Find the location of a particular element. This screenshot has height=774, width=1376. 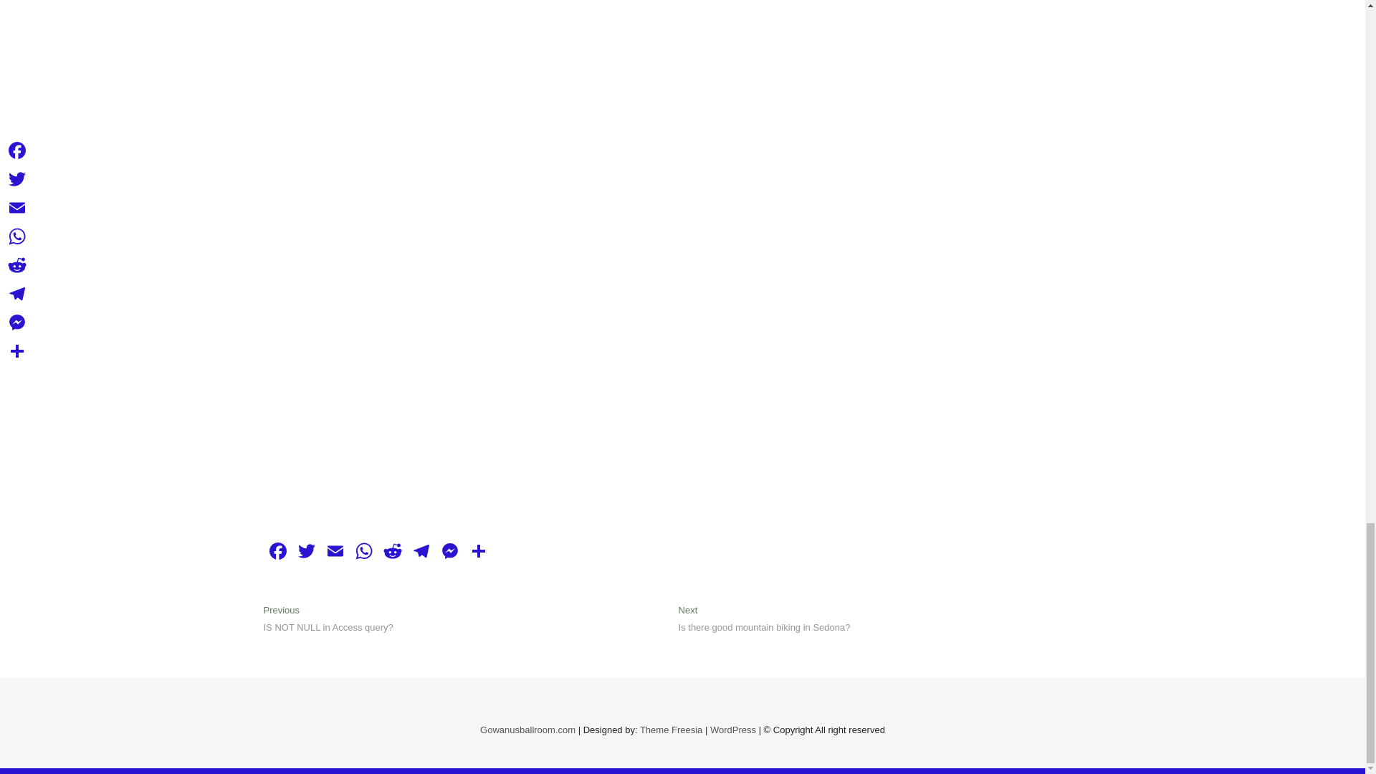

Telegram is located at coordinates (421, 552).